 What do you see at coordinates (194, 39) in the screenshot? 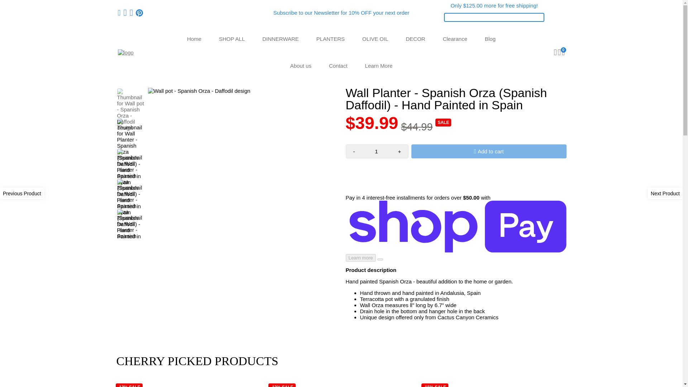
I see `Home` at bounding box center [194, 39].